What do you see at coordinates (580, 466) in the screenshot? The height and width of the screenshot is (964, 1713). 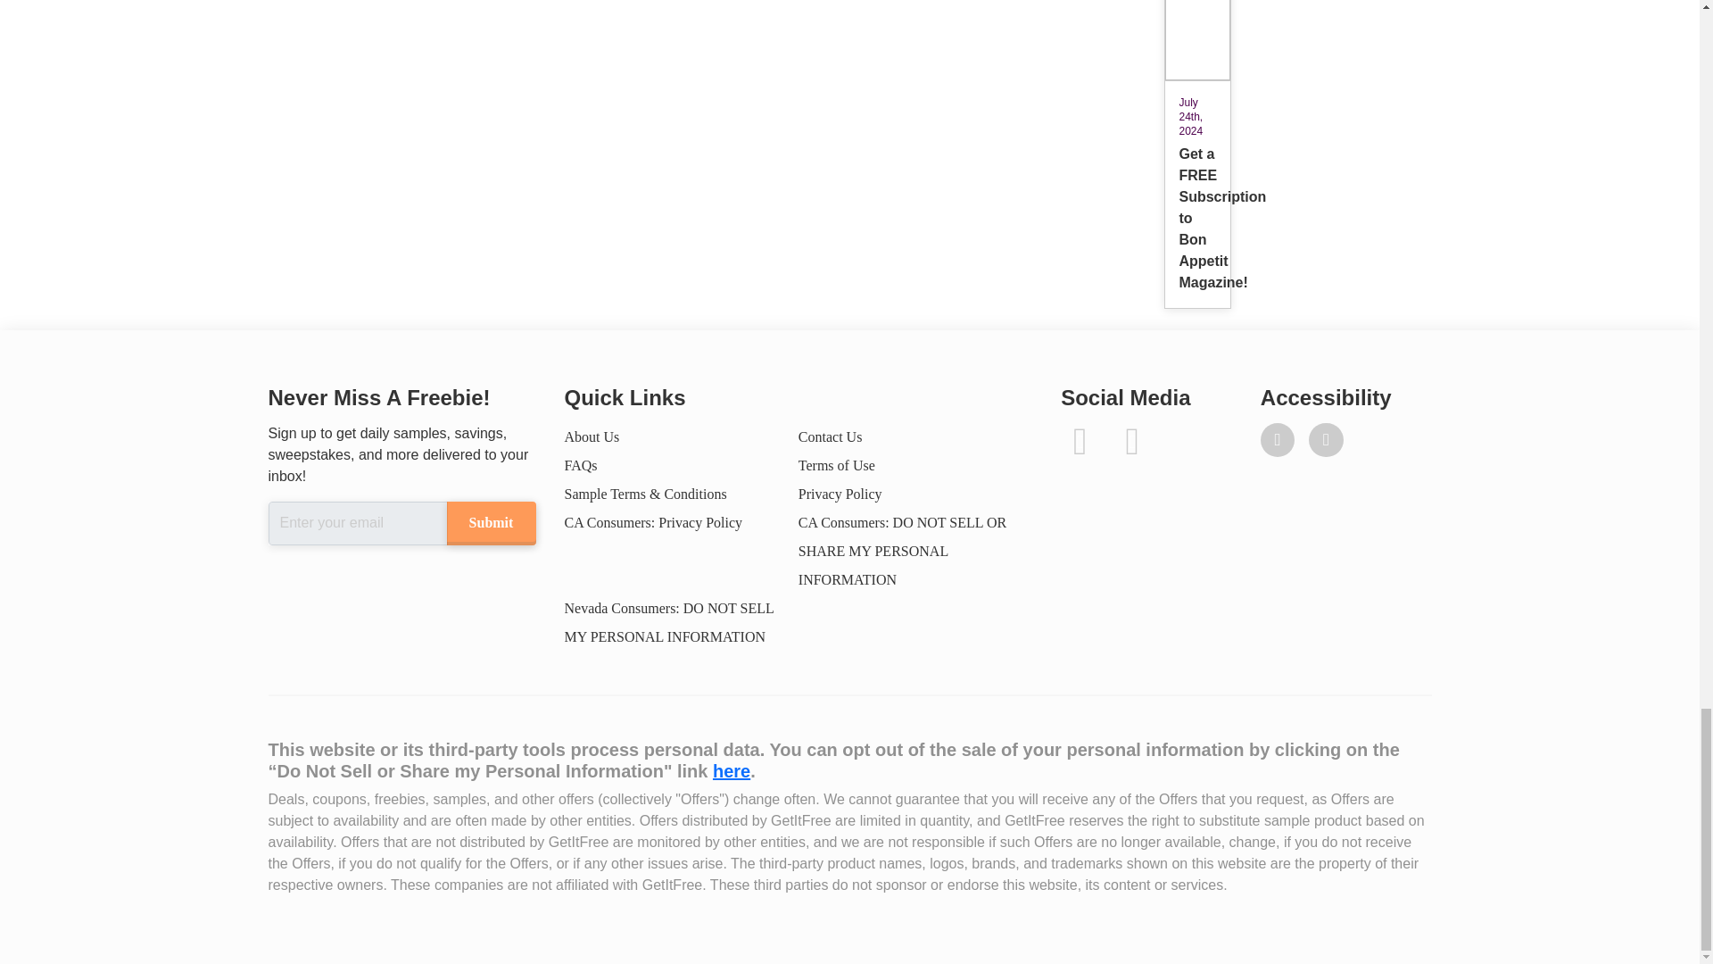 I see `FAQs` at bounding box center [580, 466].